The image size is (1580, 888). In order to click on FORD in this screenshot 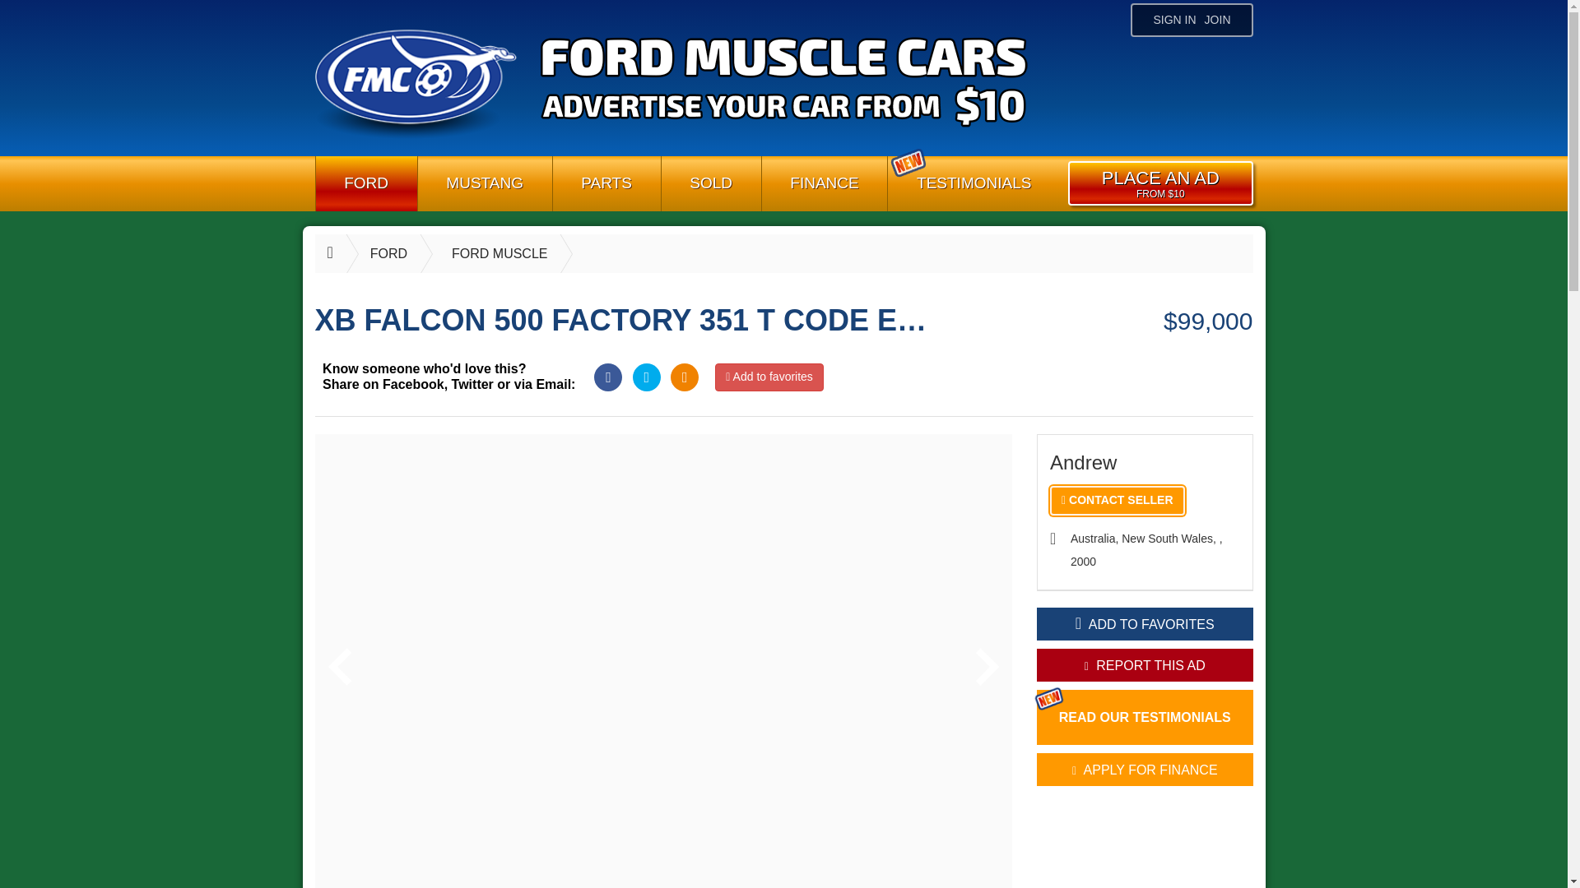, I will do `click(366, 184)`.